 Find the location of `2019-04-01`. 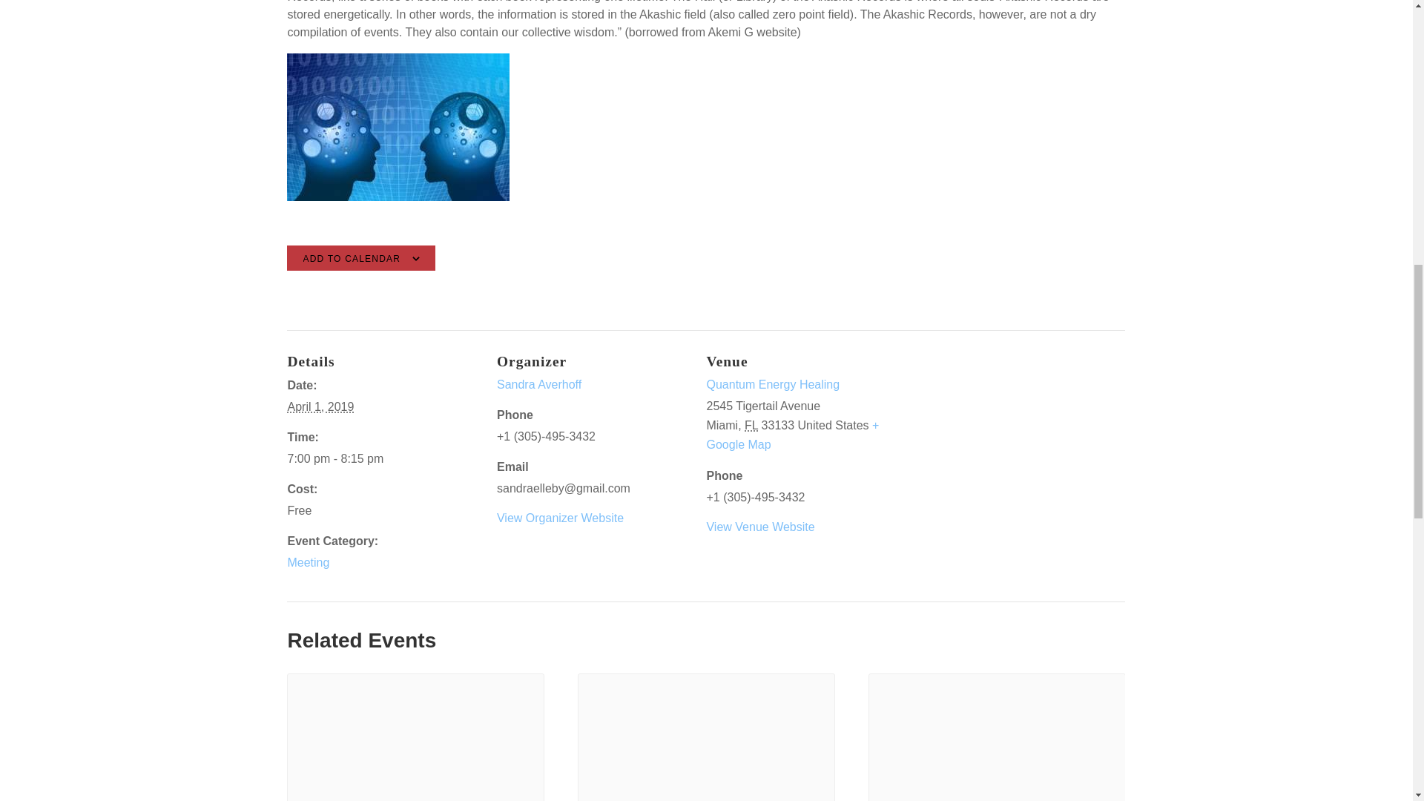

2019-04-01 is located at coordinates (320, 406).